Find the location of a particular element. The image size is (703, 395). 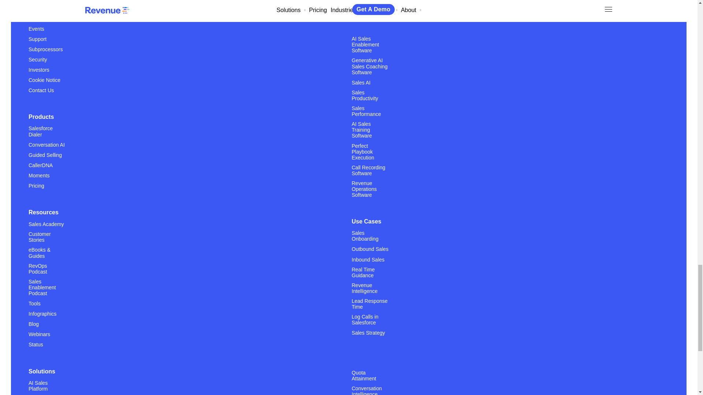

Cookie Notice is located at coordinates (45, 80).